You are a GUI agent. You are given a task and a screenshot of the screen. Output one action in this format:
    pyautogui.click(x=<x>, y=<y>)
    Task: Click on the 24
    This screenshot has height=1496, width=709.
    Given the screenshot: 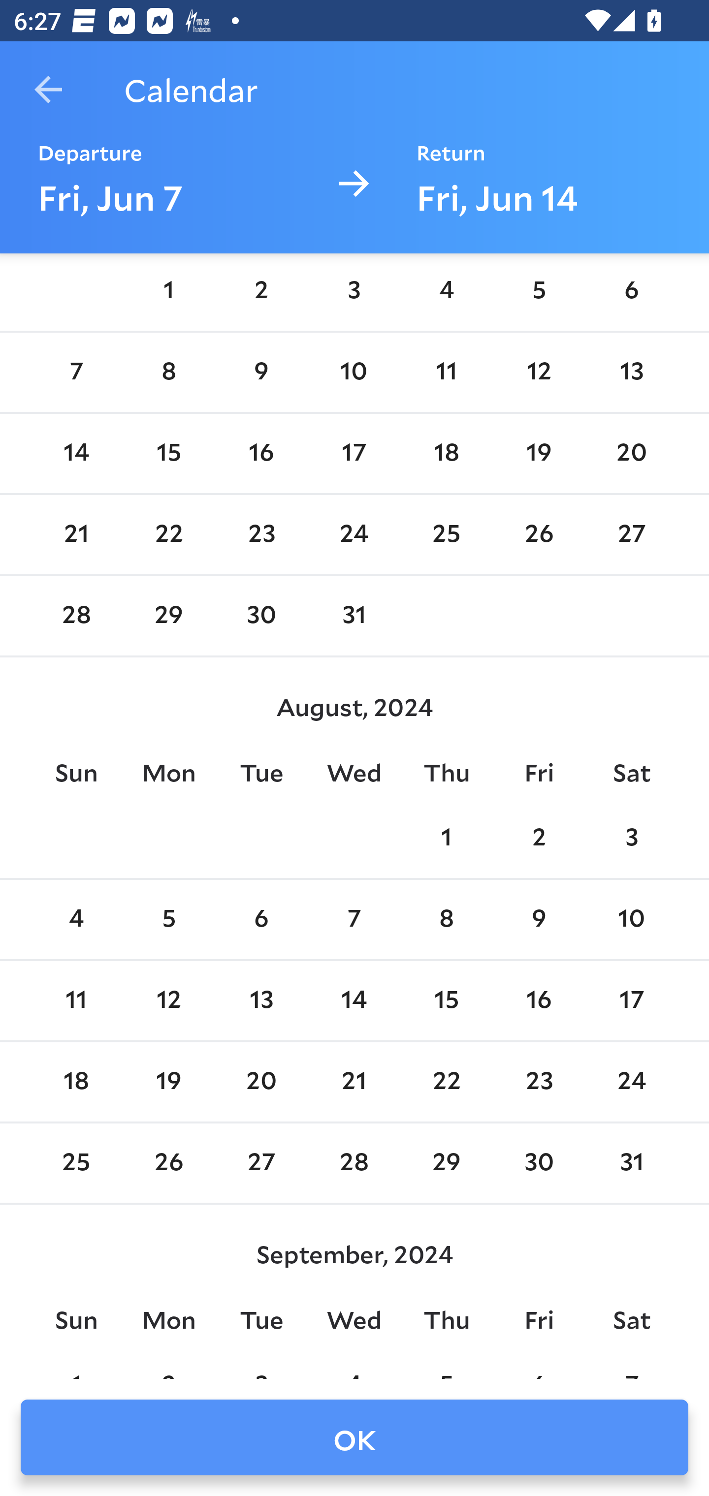 What is the action you would take?
    pyautogui.click(x=354, y=535)
    